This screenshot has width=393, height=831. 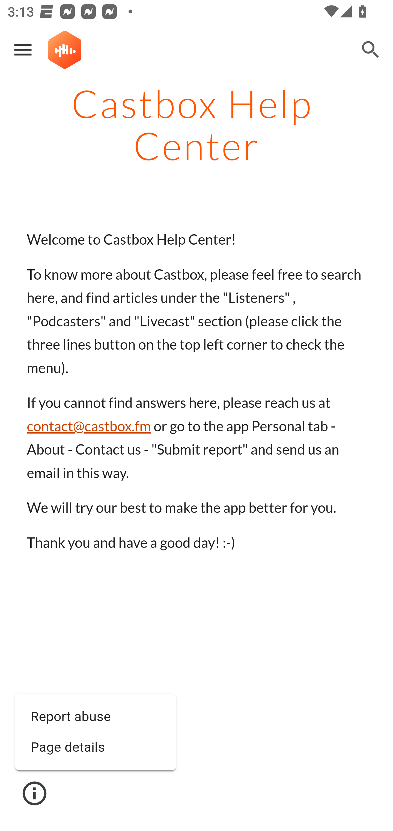 I want to click on Page details, so click(x=96, y=748).